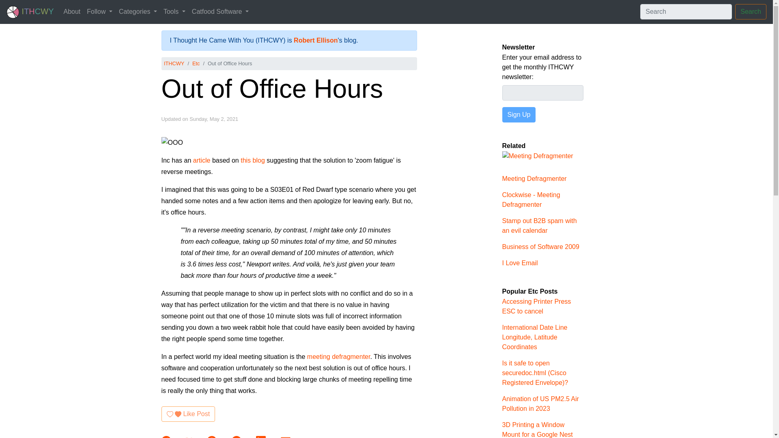 The height and width of the screenshot is (438, 779). Describe the element at coordinates (286, 437) in the screenshot. I see `Share via Email` at that location.